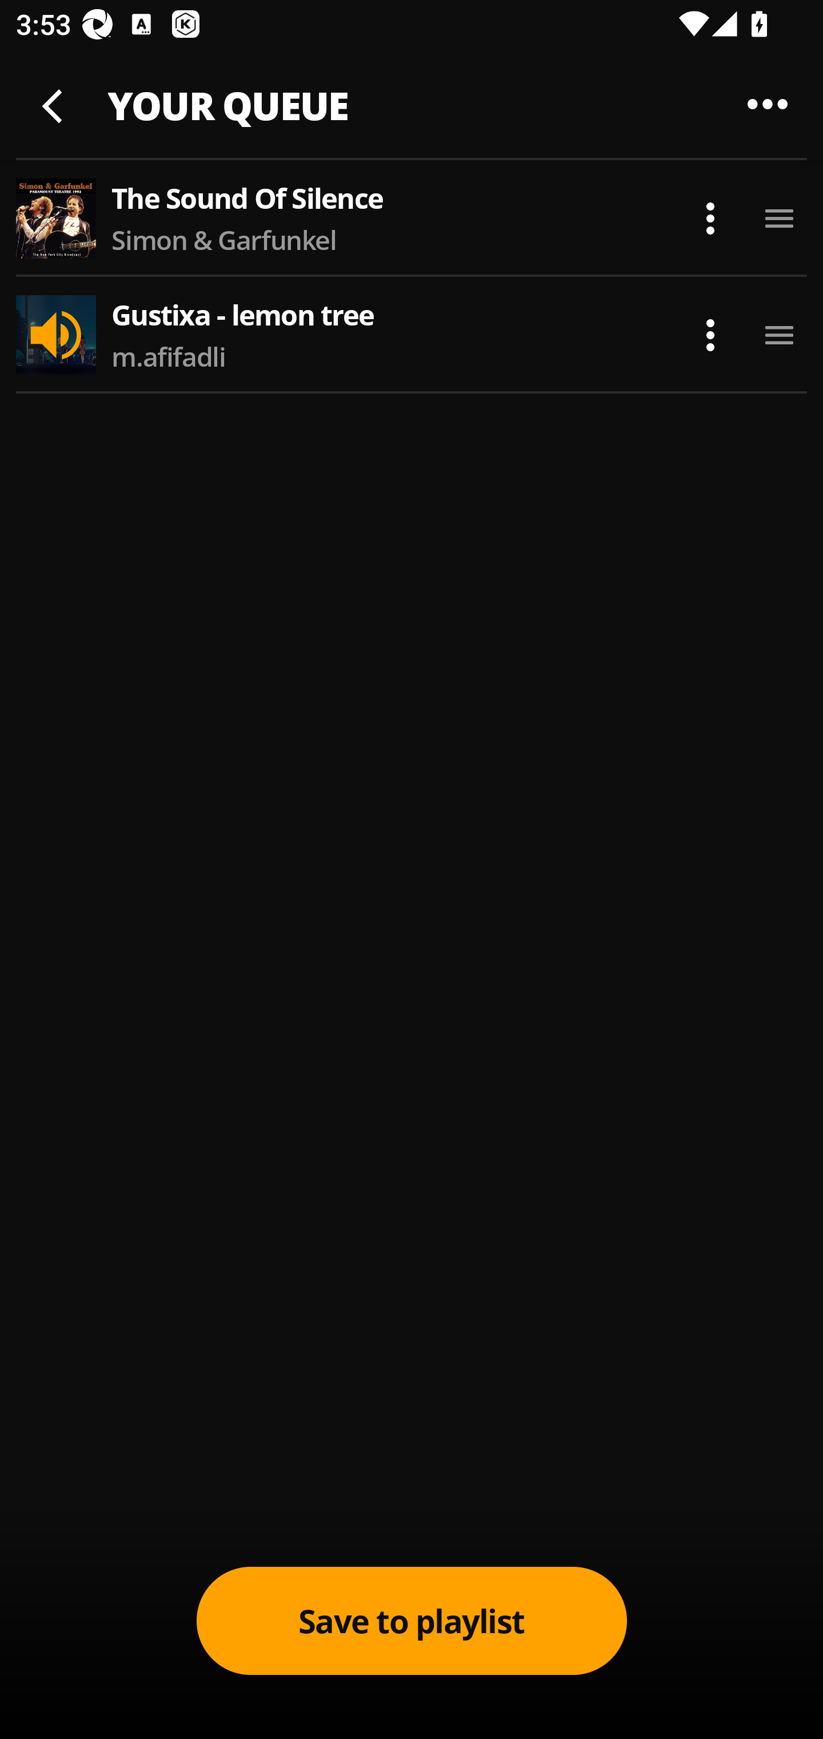 The height and width of the screenshot is (1739, 823). I want to click on Queue, so click(768, 103).